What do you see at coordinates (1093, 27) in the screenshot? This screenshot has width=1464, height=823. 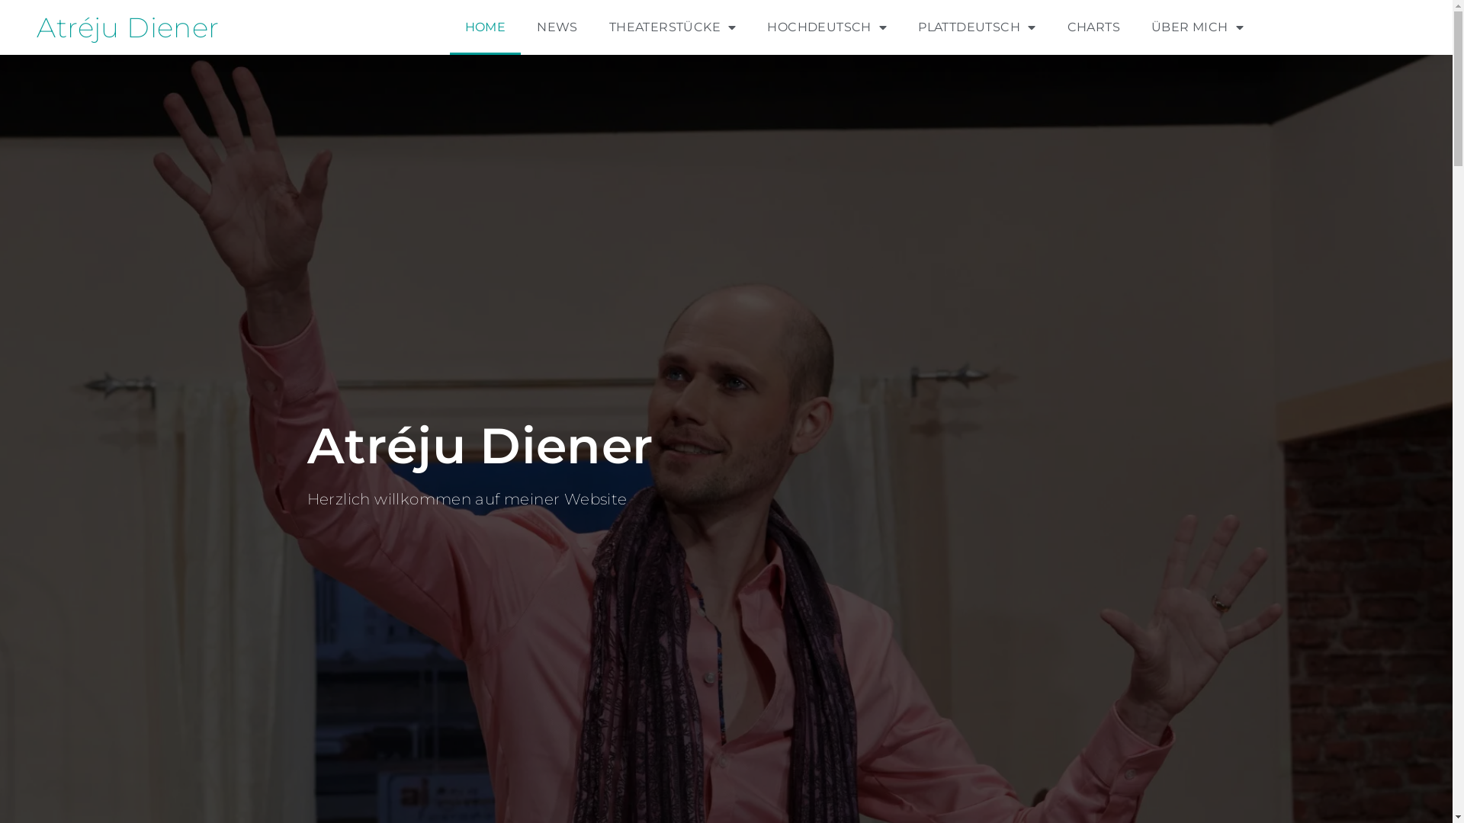 I see `CHARTS` at bounding box center [1093, 27].